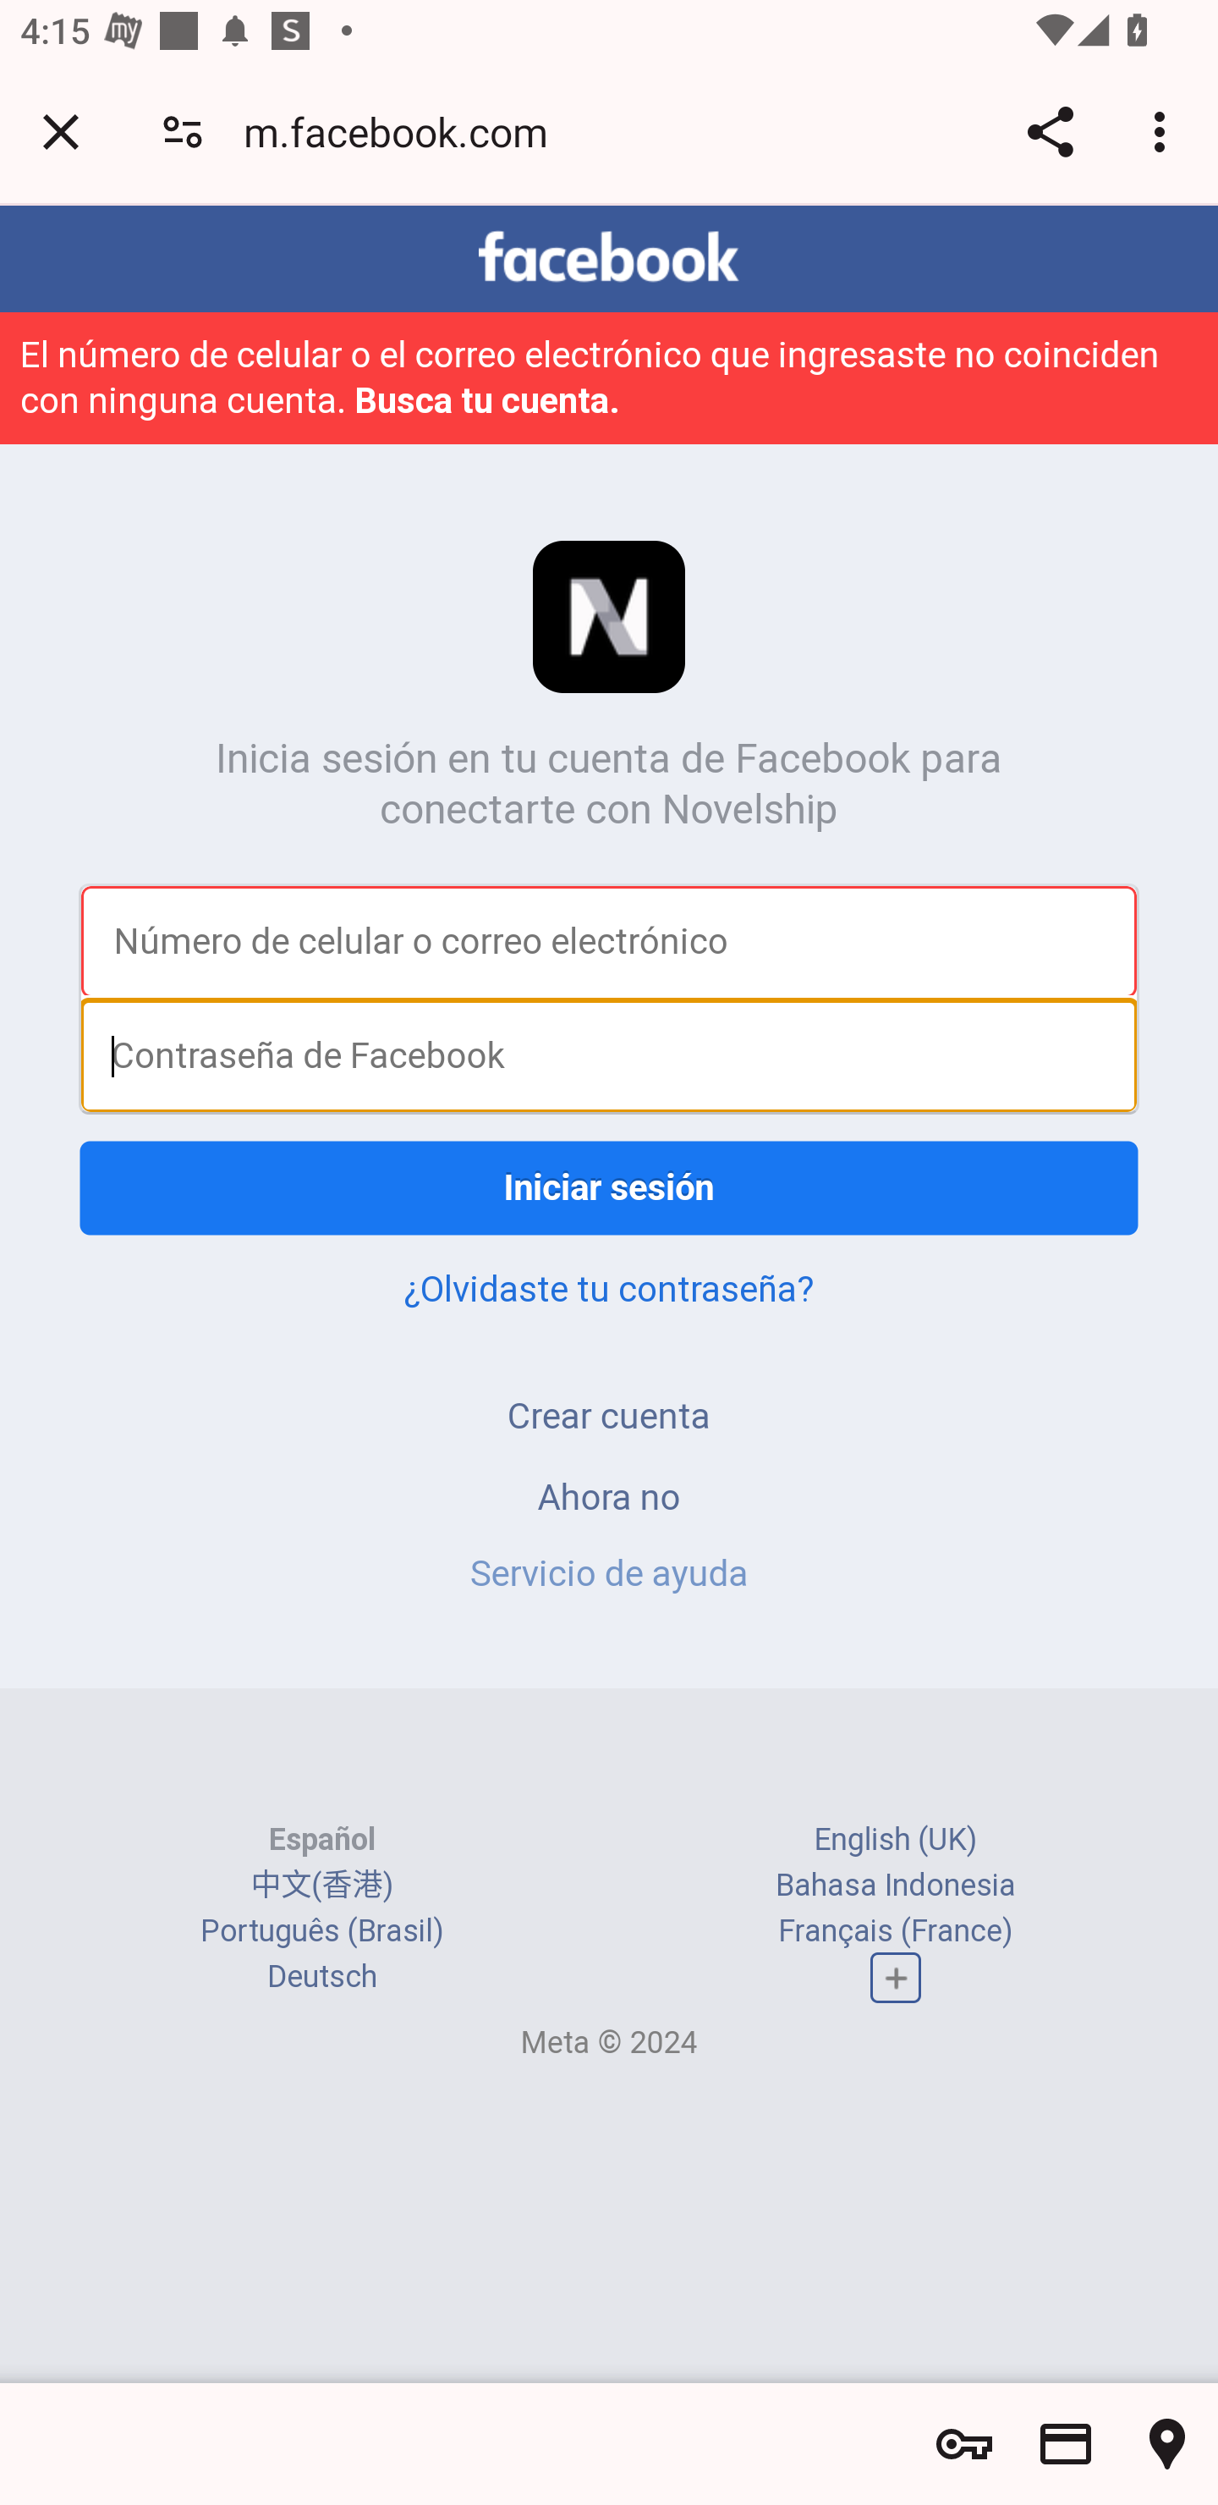 The image size is (1218, 2505). I want to click on Show saved payment methods, so click(1066, 2444).